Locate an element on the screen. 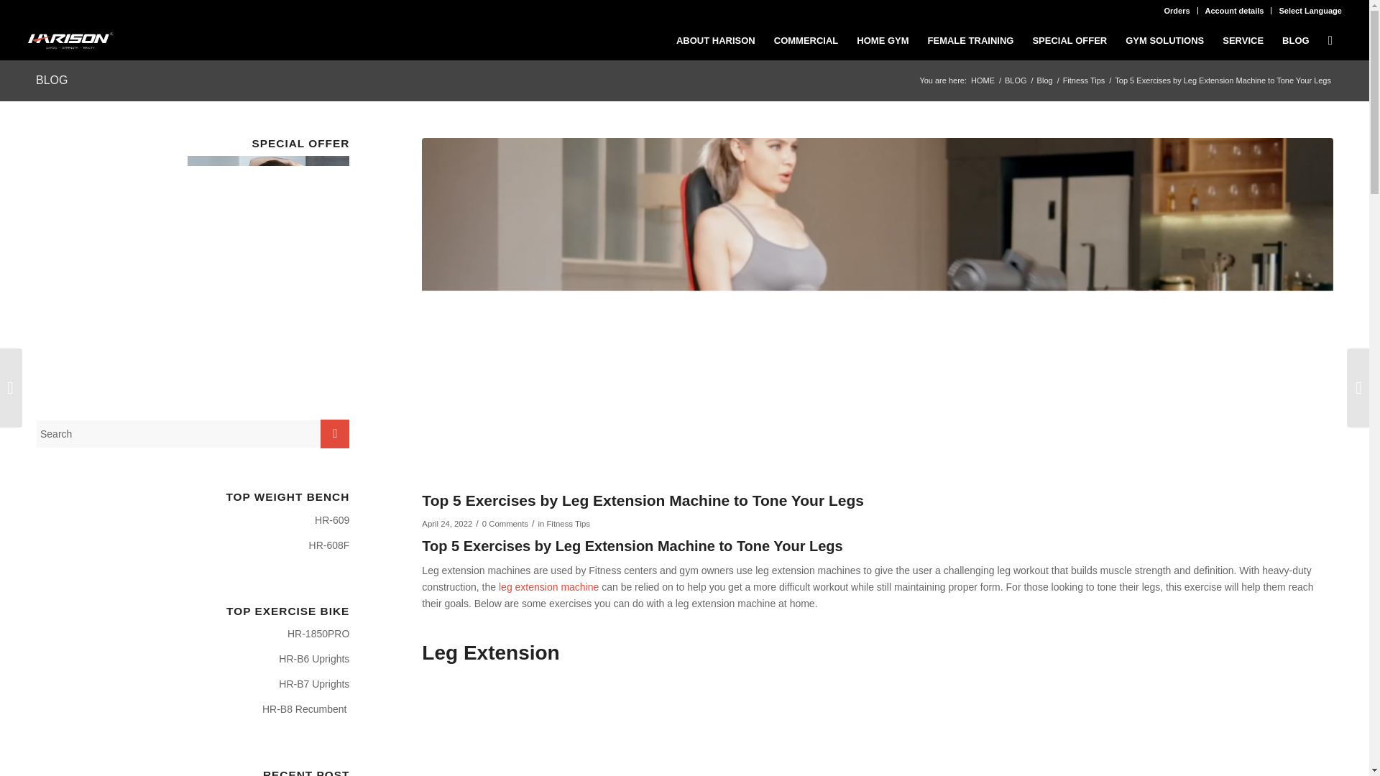  Account details is located at coordinates (1234, 11).